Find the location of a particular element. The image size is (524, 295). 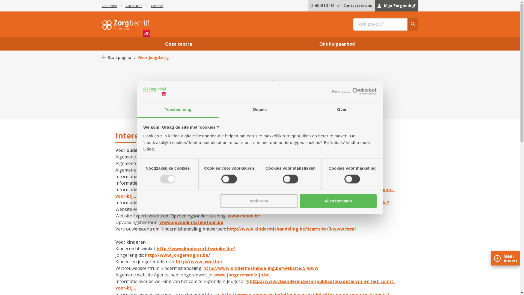

Aansprakelijkheid is located at coordinates (288, 114).